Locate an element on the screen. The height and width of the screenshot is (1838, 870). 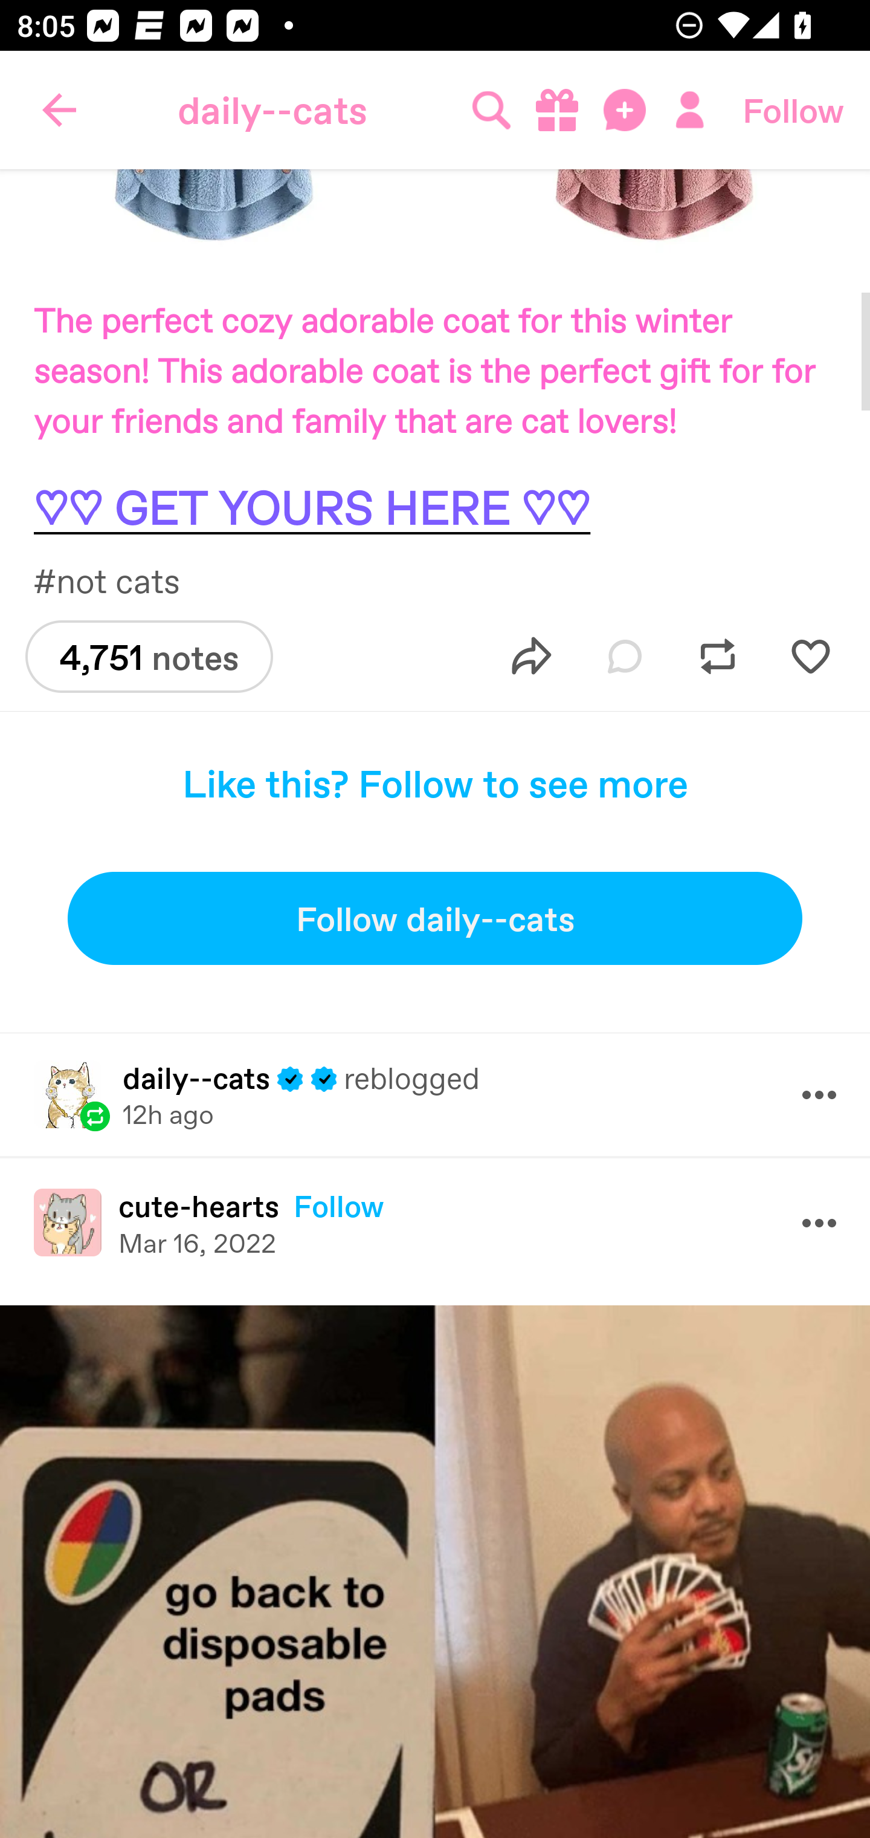
Messages is located at coordinates (627, 110).